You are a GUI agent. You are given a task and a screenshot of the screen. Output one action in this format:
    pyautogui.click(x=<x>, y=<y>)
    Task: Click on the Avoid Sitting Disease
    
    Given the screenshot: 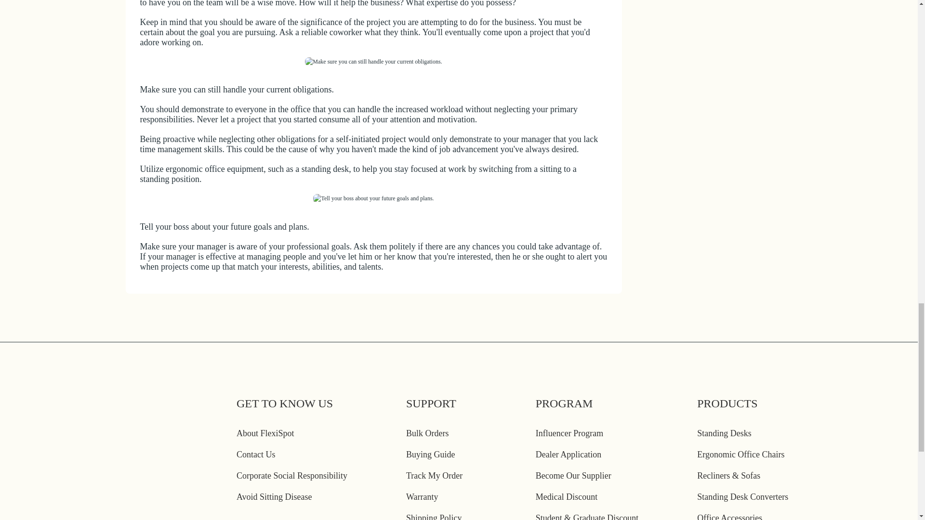 What is the action you would take?
    pyautogui.click(x=275, y=497)
    